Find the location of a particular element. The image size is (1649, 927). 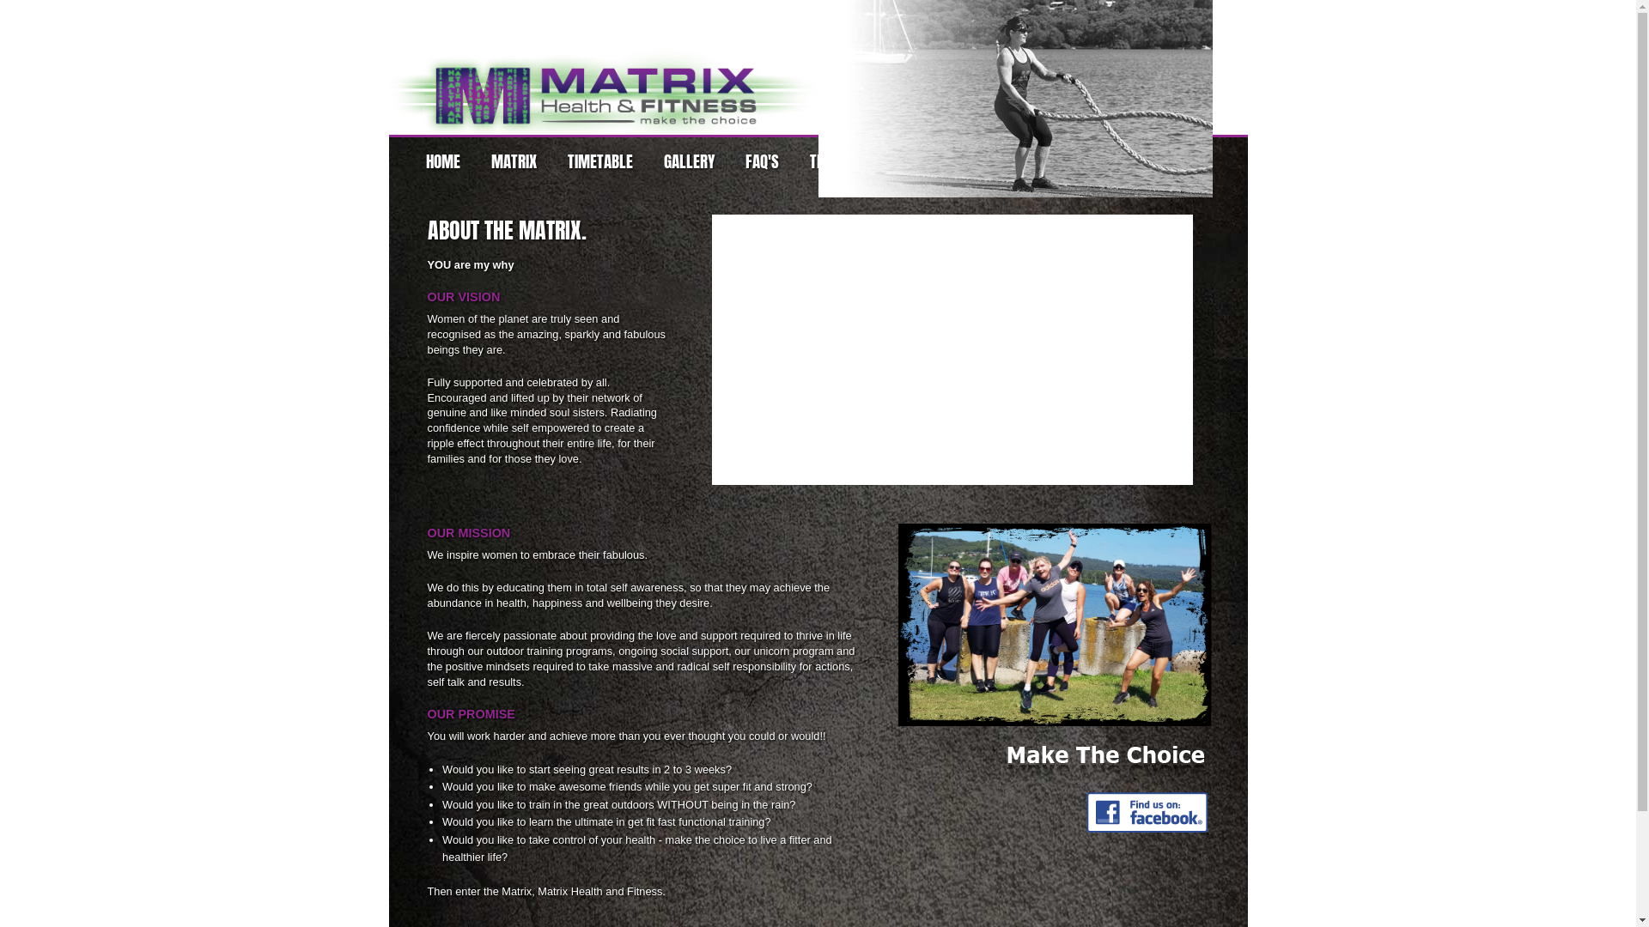

GALLERY is located at coordinates (689, 161).